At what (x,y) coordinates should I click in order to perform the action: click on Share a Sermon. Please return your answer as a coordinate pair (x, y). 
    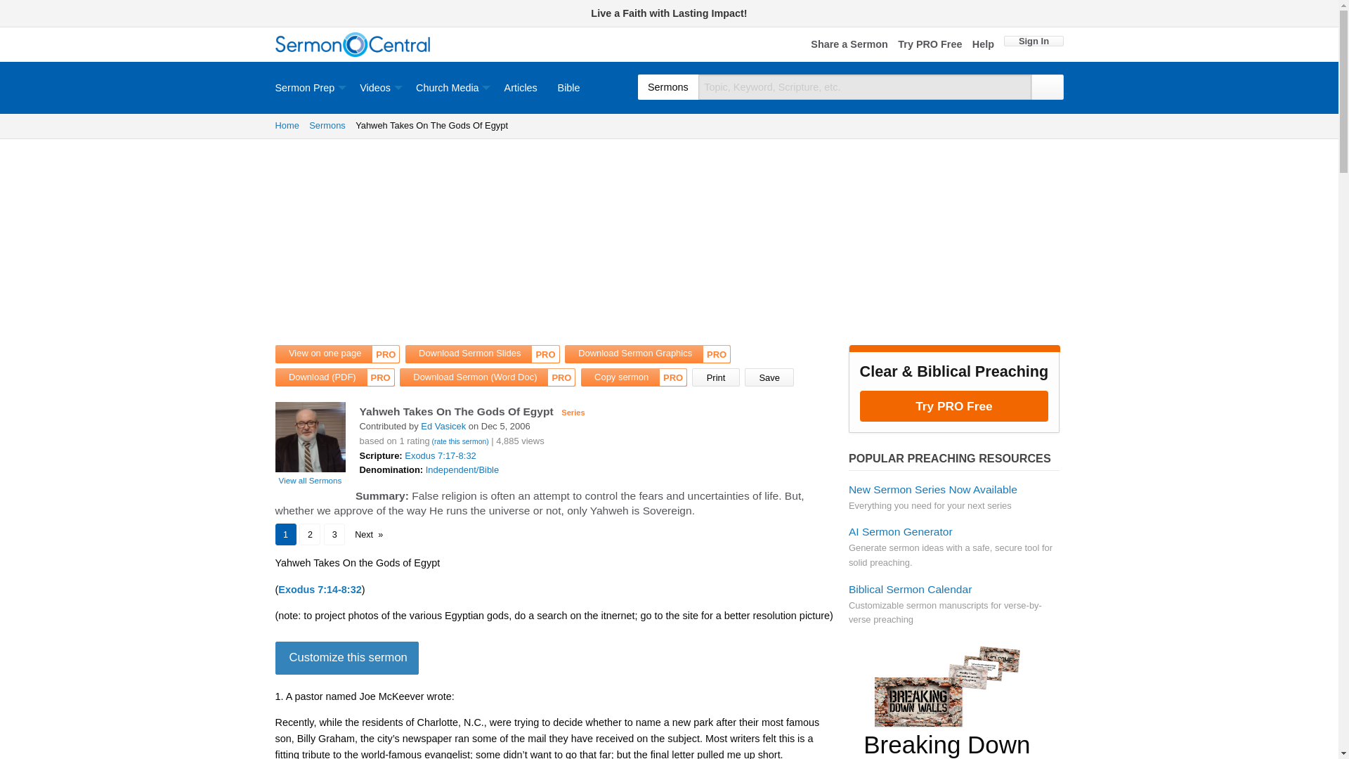
    Looking at the image, I should click on (849, 45).